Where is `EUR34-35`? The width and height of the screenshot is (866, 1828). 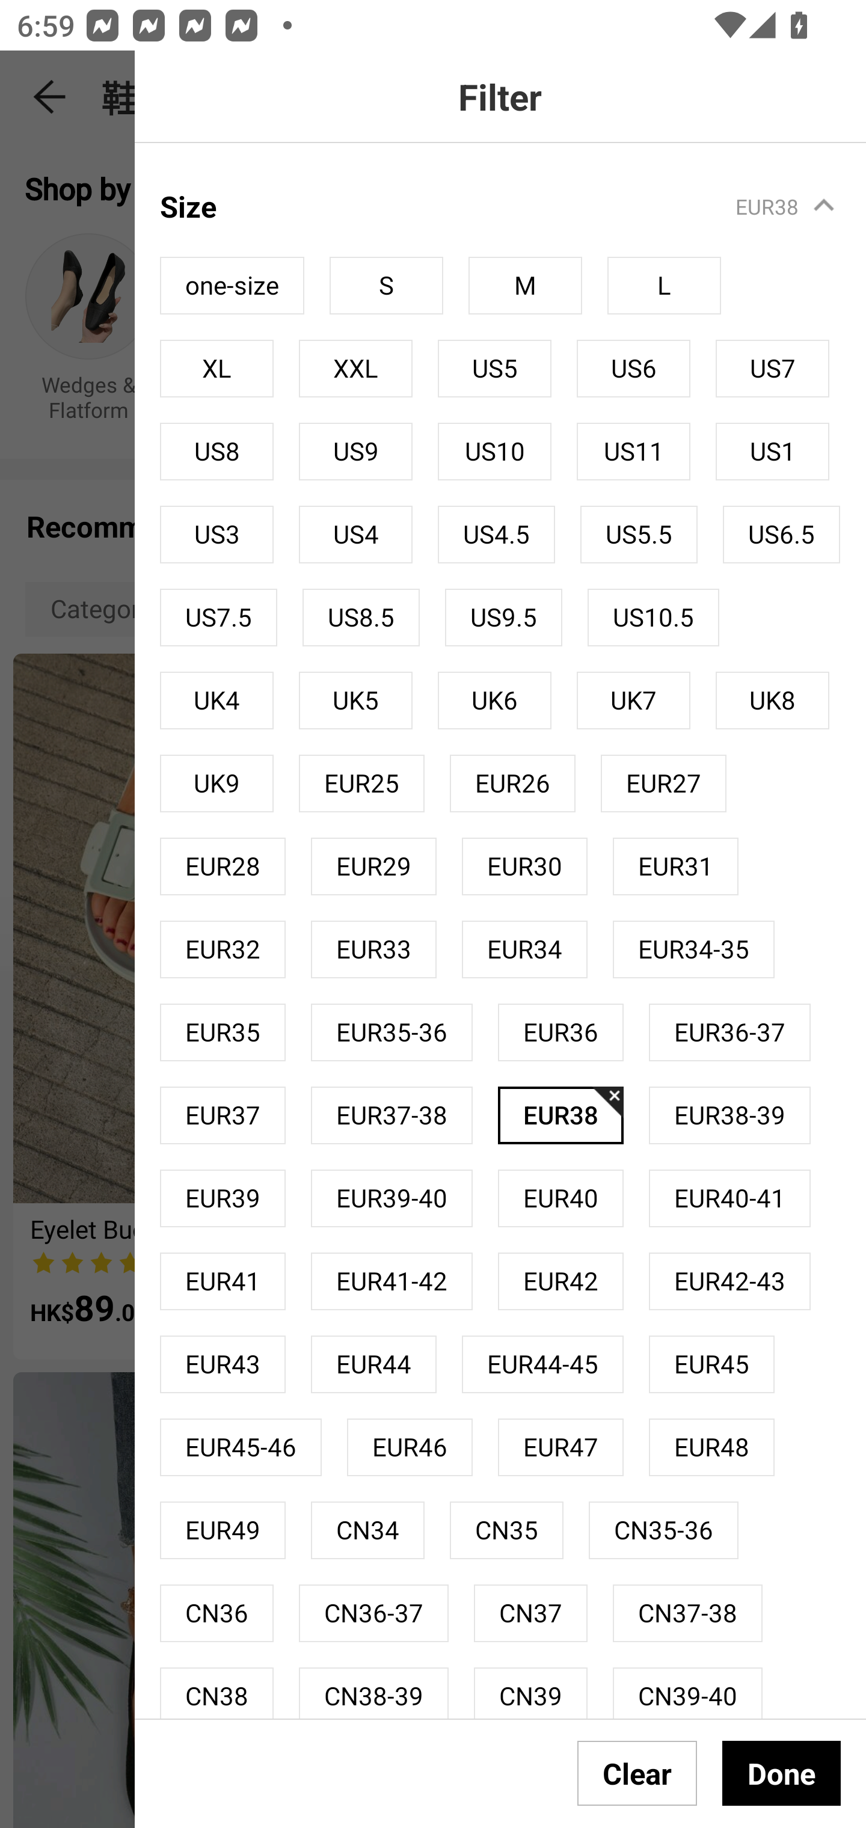
EUR34-35 is located at coordinates (693, 949).